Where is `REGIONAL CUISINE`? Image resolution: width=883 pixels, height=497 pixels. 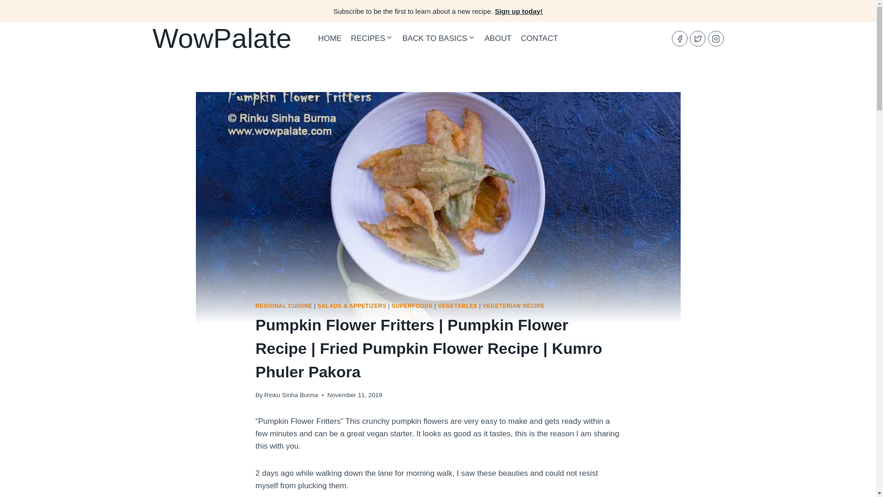 REGIONAL CUISINE is located at coordinates (284, 306).